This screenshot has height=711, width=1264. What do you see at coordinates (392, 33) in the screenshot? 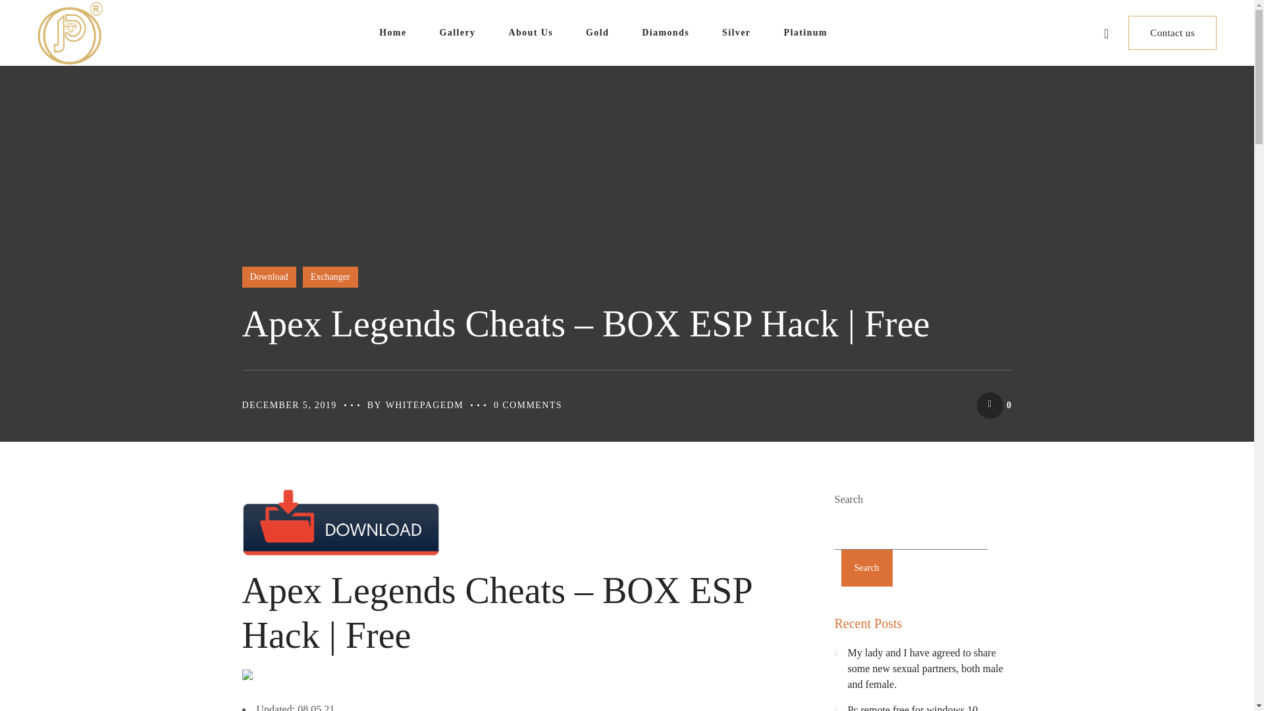
I see `Home` at bounding box center [392, 33].